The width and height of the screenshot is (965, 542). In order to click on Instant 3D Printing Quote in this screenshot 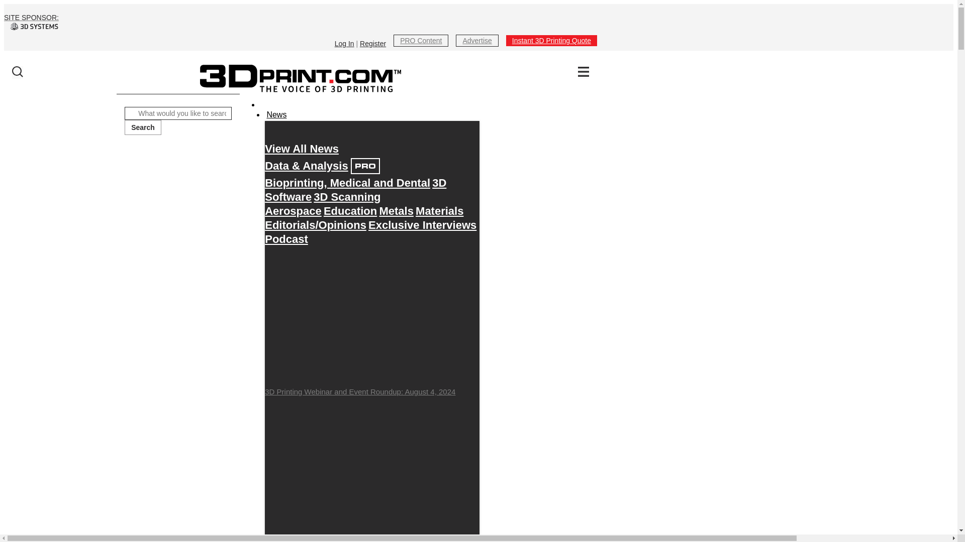, I will do `click(551, 40)`.